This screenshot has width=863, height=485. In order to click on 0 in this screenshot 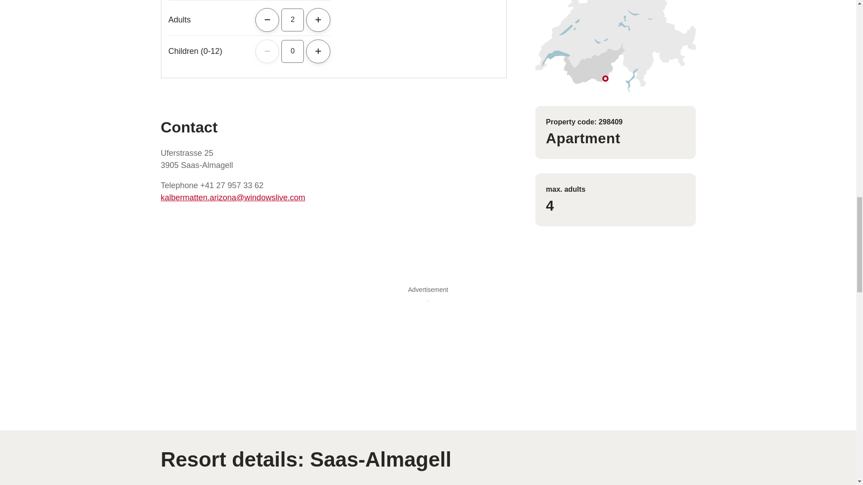, I will do `click(292, 51)`.